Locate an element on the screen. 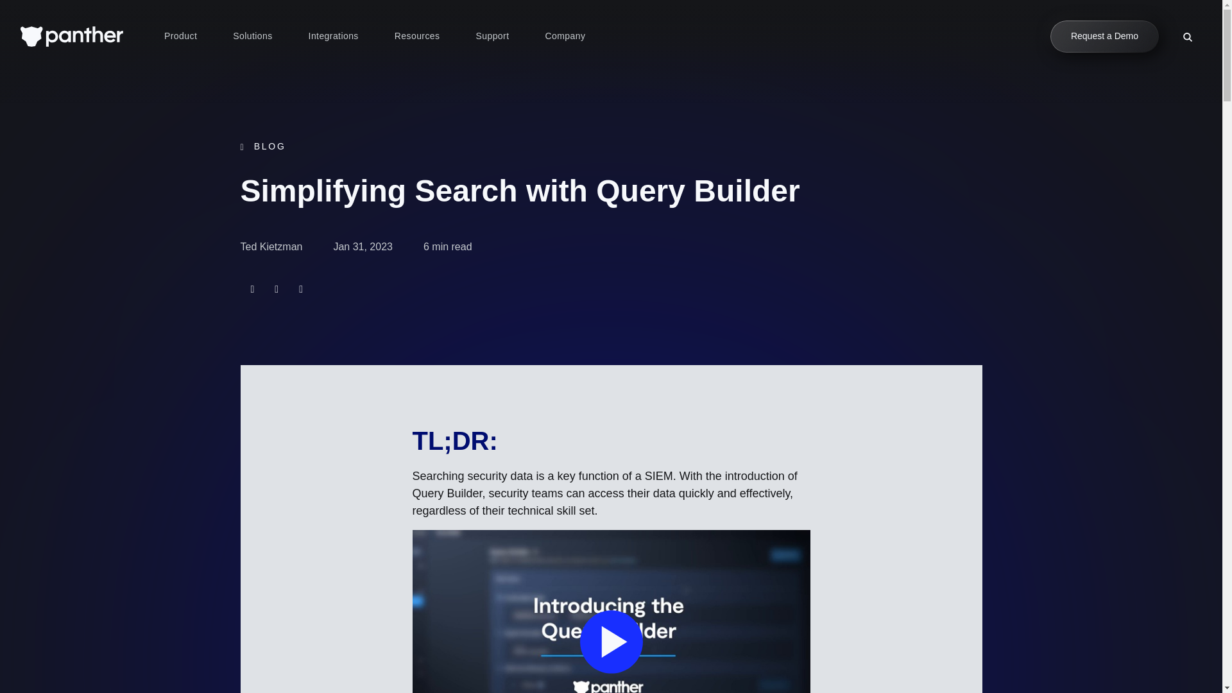  Product is located at coordinates (180, 37).